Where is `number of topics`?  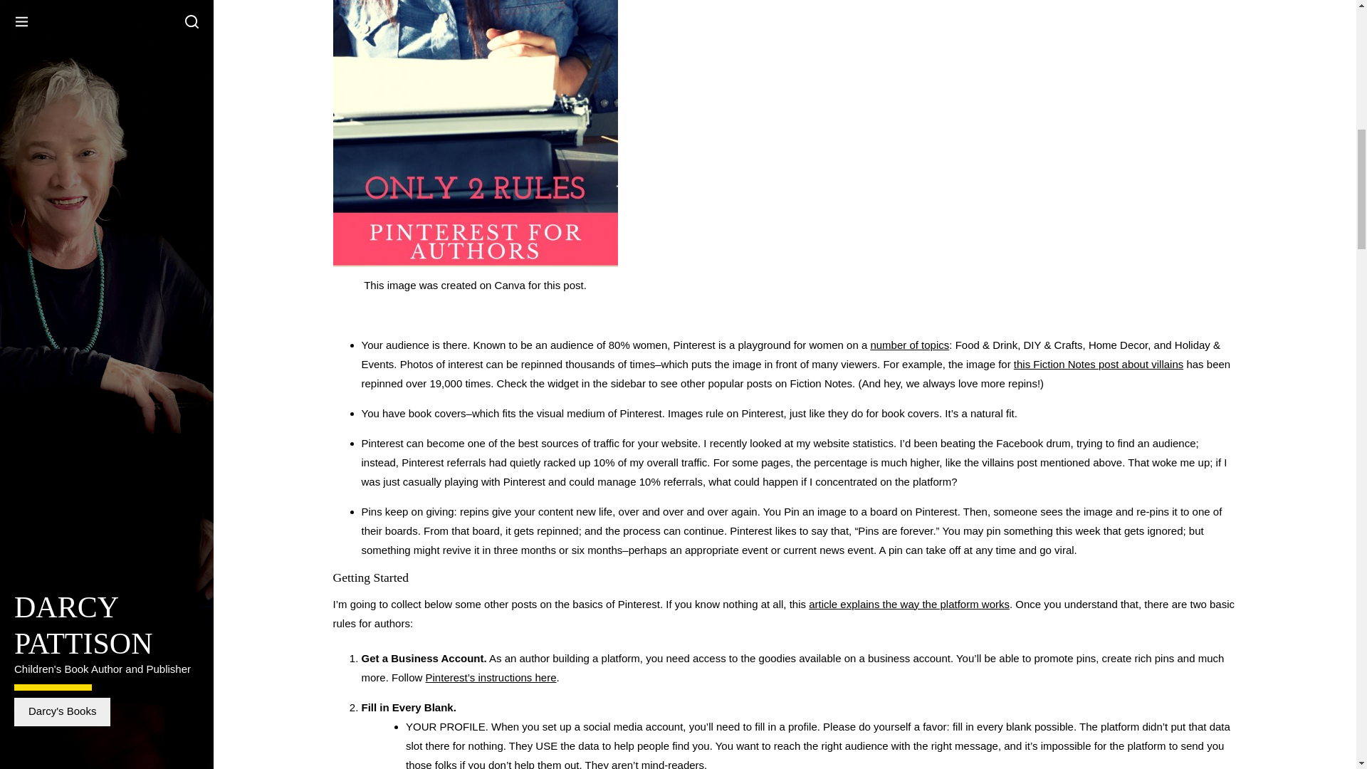
number of topics is located at coordinates (908, 345).